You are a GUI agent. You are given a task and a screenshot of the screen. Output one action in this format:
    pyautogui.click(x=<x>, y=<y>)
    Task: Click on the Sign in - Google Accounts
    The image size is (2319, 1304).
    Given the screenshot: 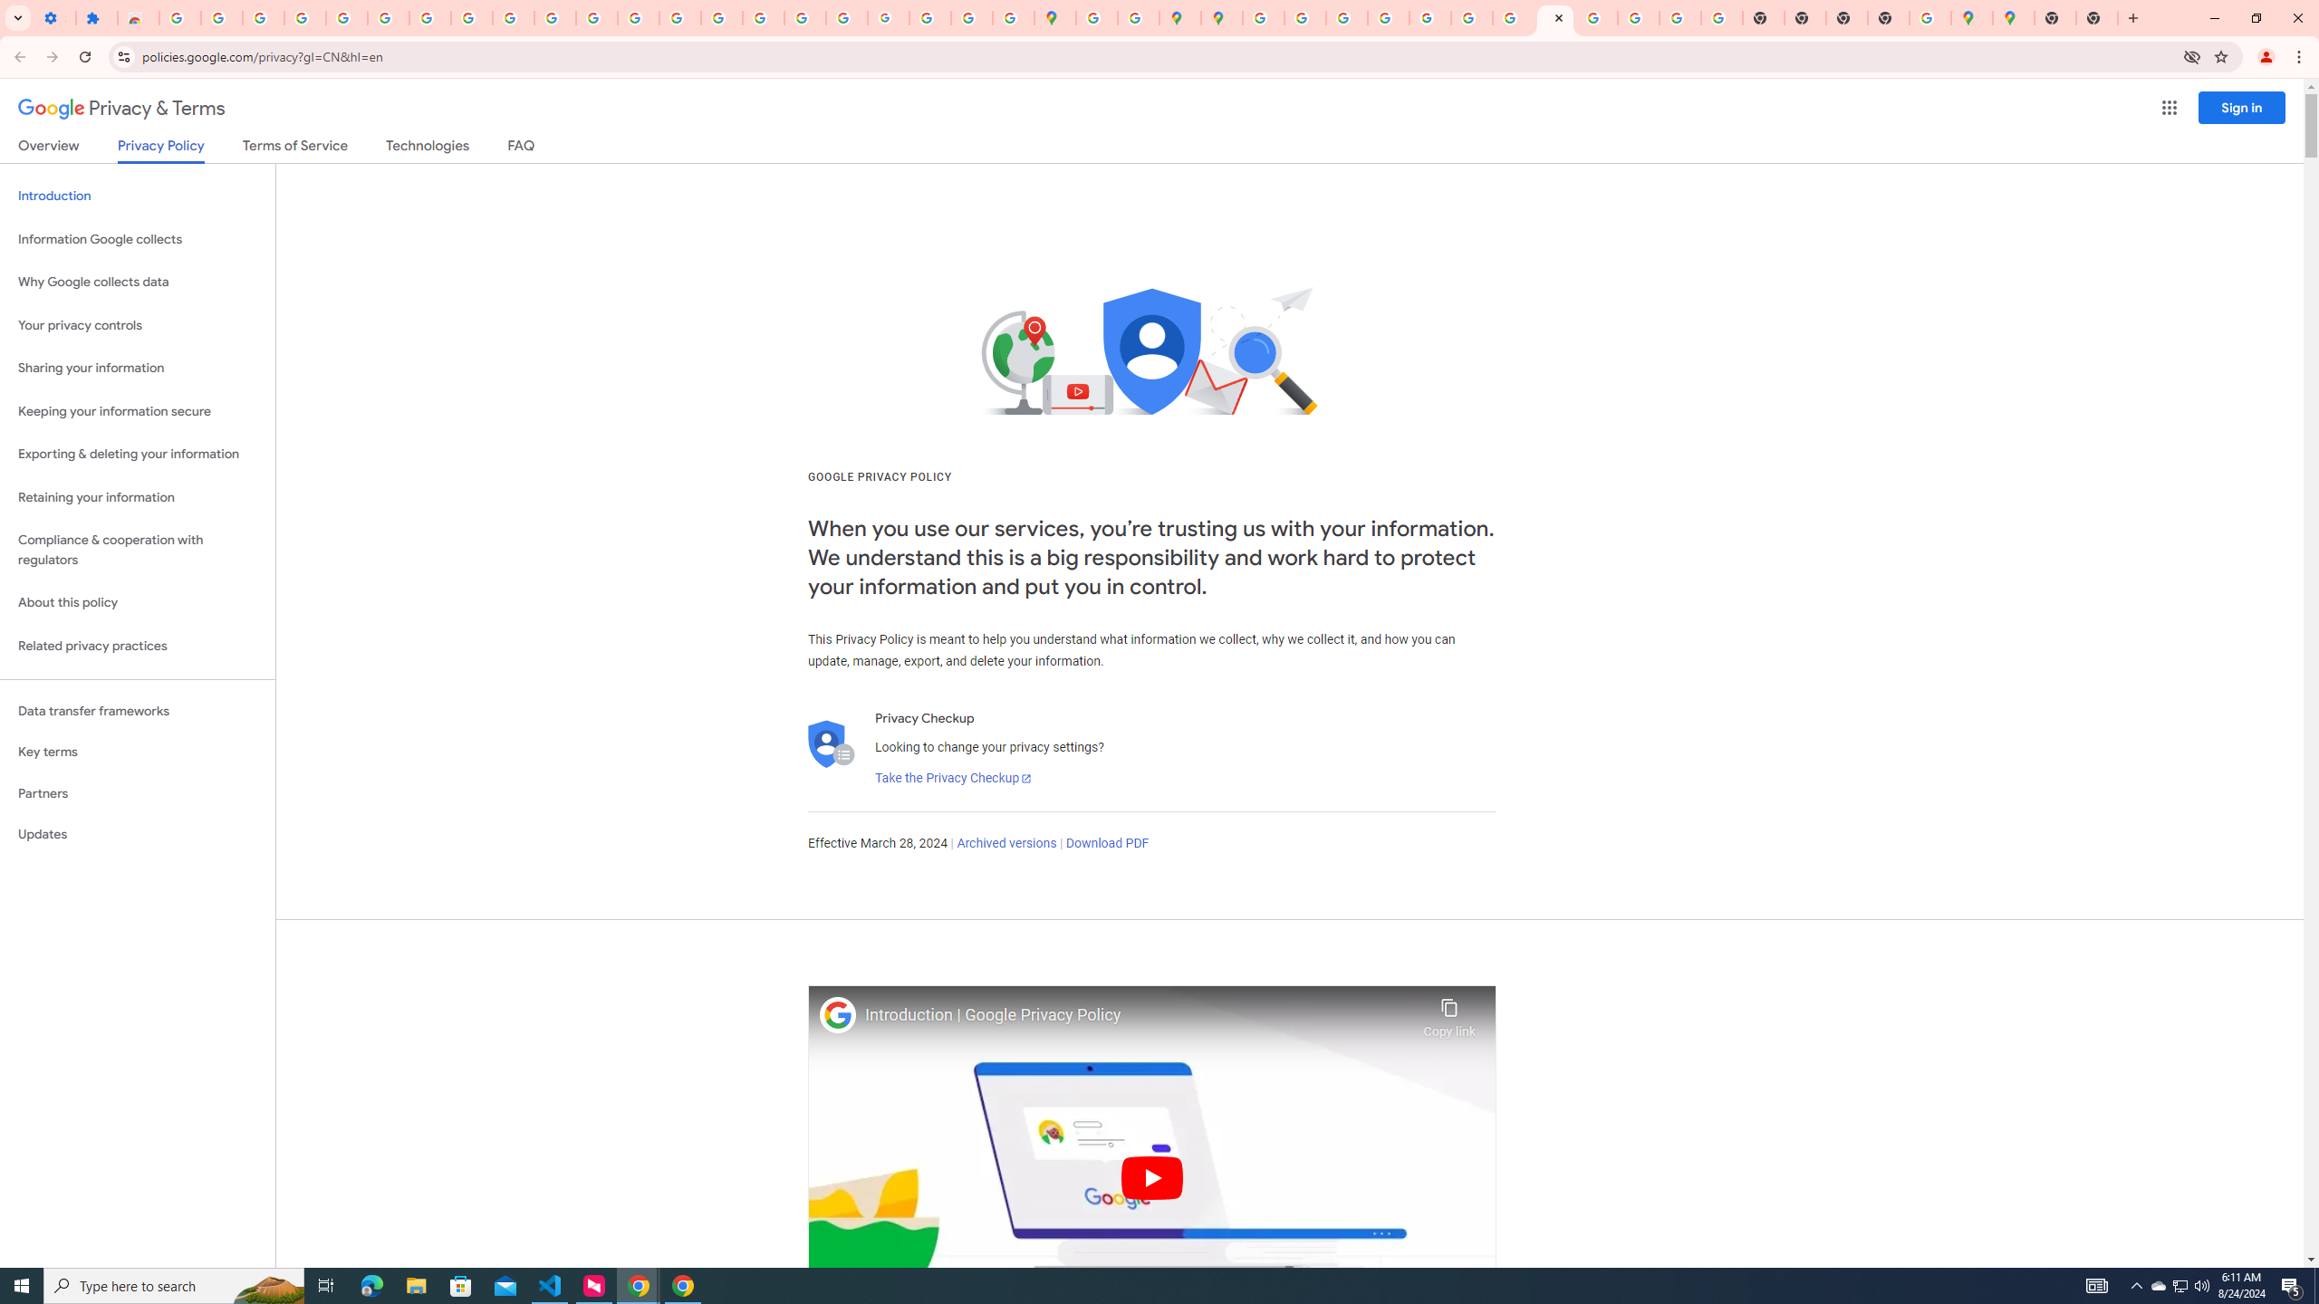 What is the action you would take?
    pyautogui.click(x=1098, y=18)
    